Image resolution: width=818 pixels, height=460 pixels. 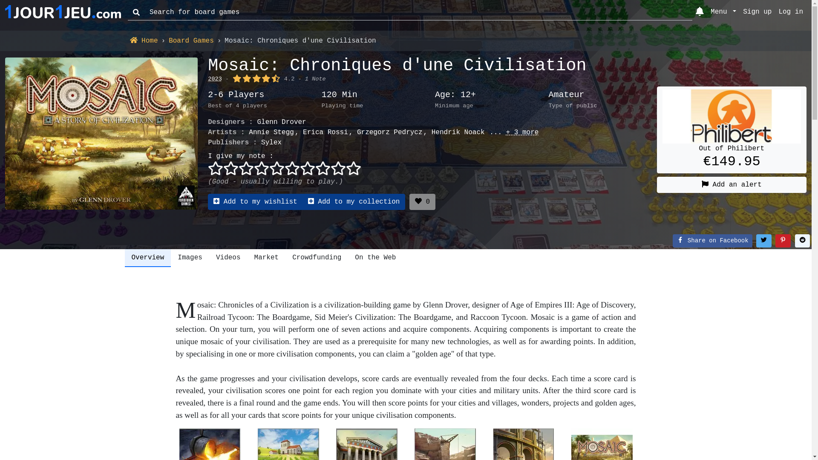 What do you see at coordinates (228, 258) in the screenshot?
I see `Videos` at bounding box center [228, 258].